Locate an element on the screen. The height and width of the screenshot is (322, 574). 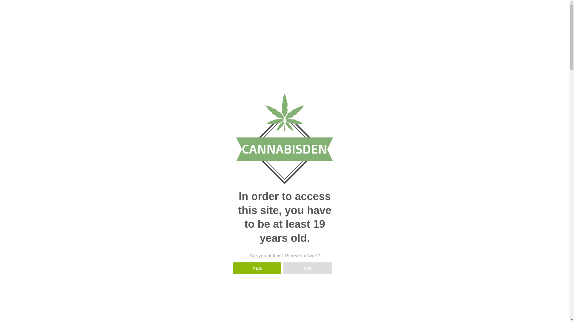
FLOWERS is located at coordinates (120, 30).